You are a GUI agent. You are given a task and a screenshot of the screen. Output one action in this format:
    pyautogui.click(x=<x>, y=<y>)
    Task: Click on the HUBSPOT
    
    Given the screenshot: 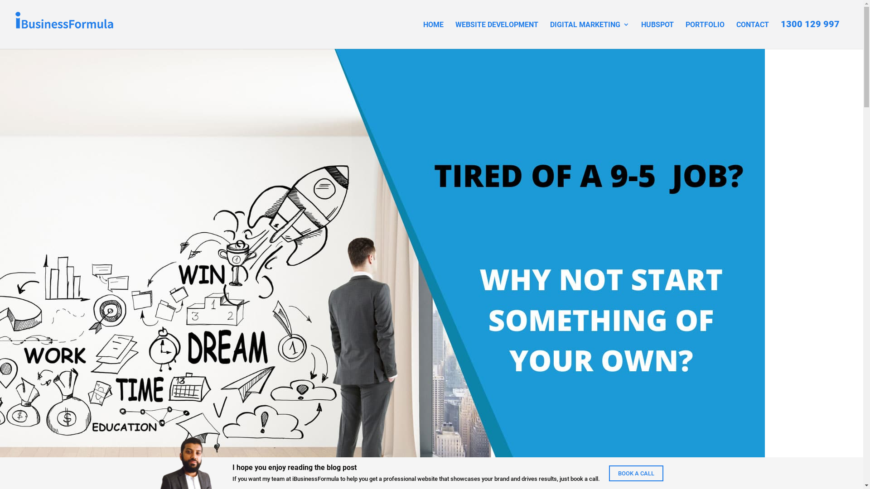 What is the action you would take?
    pyautogui.click(x=657, y=33)
    